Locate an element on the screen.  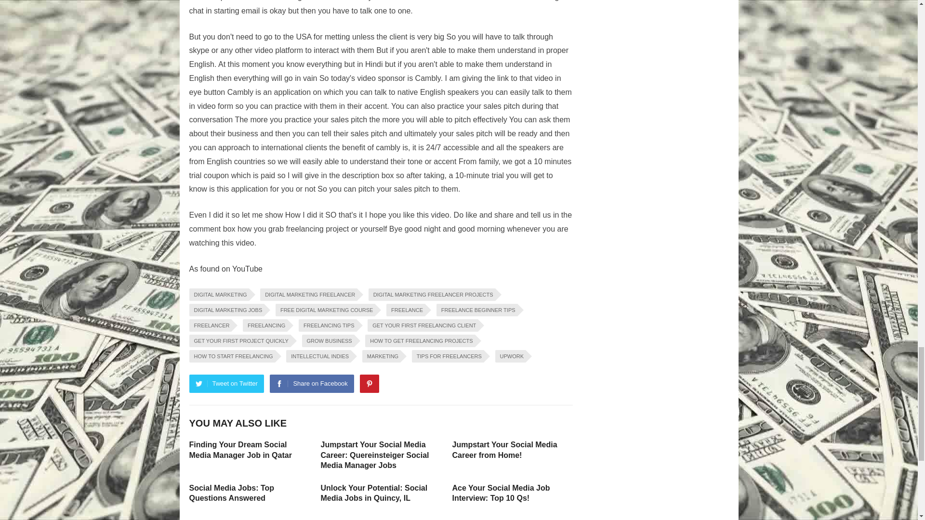
DIGITAL MARKETING FREELANCER is located at coordinates (308, 295).